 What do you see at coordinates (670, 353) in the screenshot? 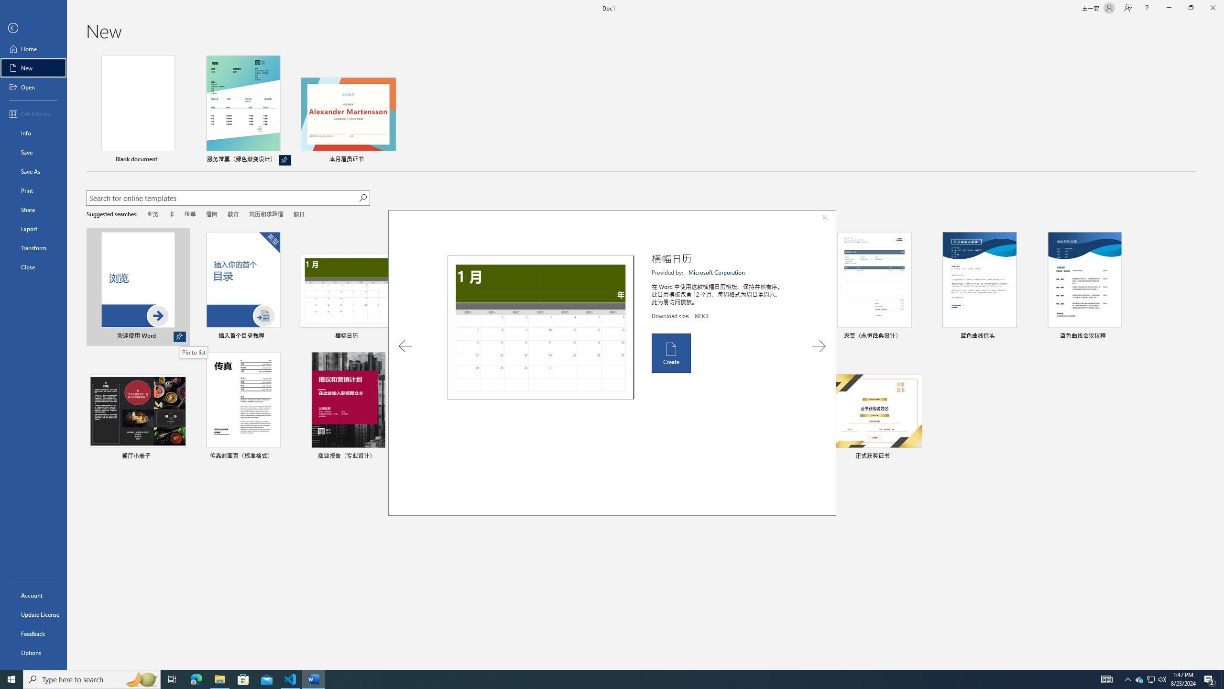
I see `Create` at bounding box center [670, 353].